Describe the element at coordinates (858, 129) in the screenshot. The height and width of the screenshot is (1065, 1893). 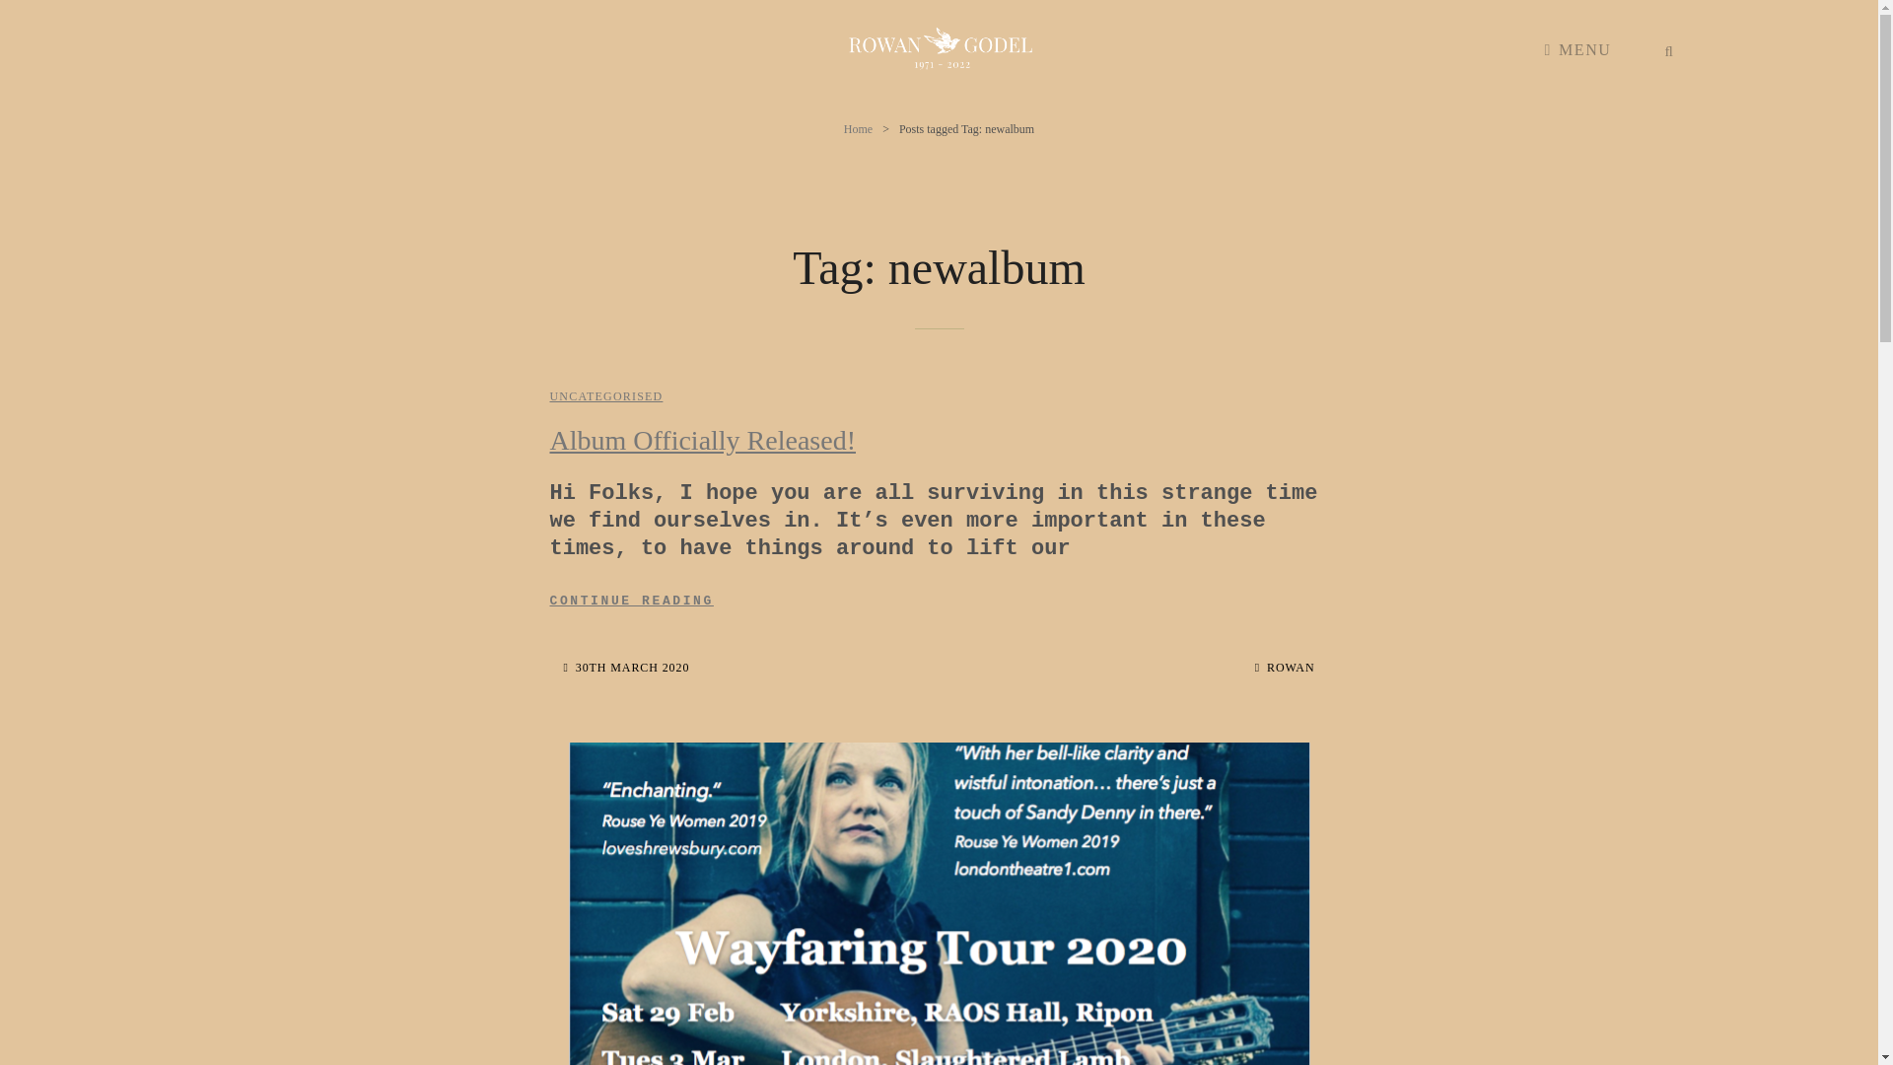
I see `Home of Rowan Godel - singer-songwriter, actor, teacher` at that location.